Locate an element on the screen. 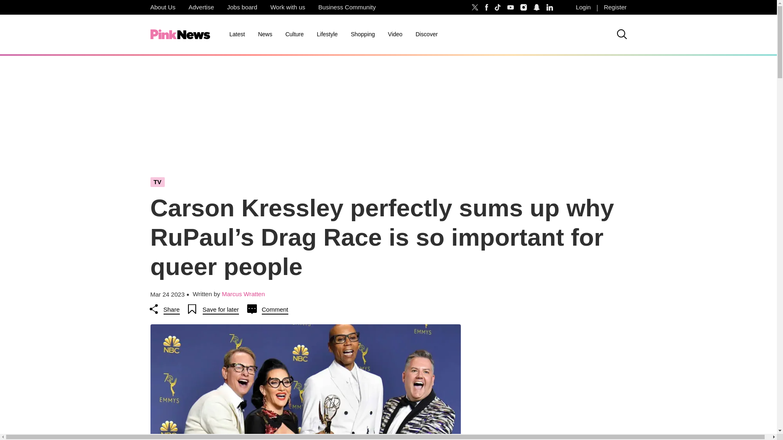 The image size is (783, 440). Business Community is located at coordinates (347, 7).